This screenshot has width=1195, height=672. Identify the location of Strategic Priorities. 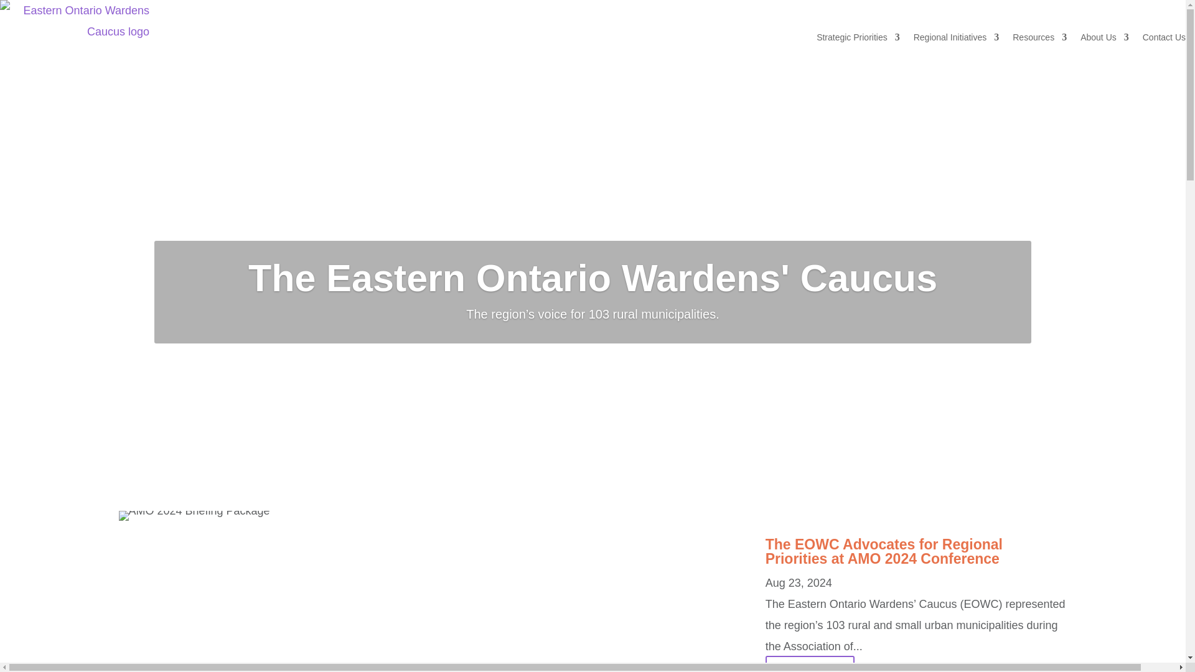
(858, 37).